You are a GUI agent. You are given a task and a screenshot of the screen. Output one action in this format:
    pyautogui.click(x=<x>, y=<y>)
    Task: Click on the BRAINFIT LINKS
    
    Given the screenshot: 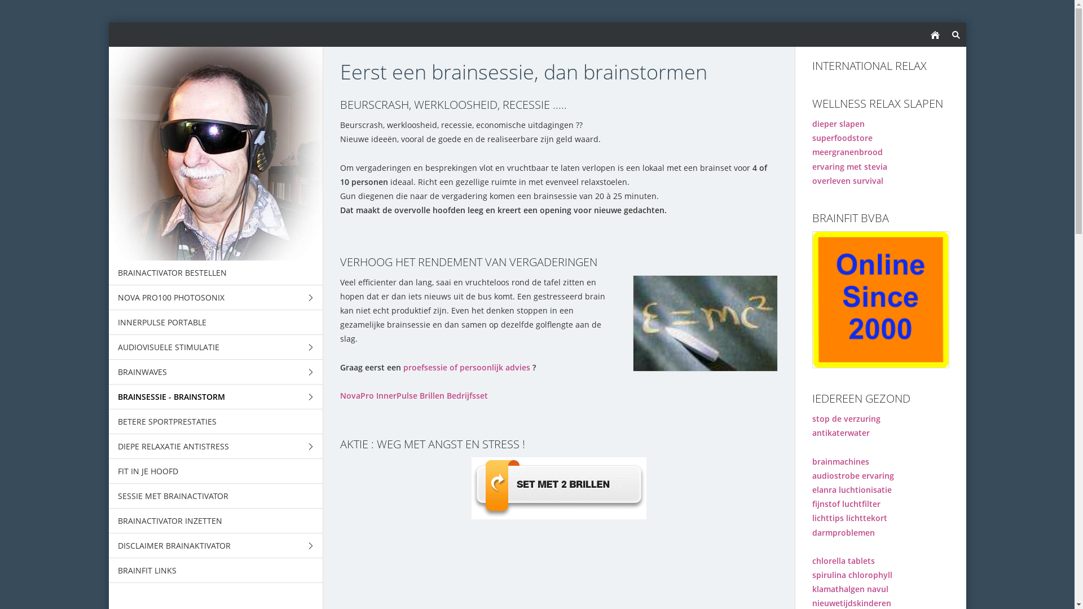 What is the action you would take?
    pyautogui.click(x=215, y=571)
    